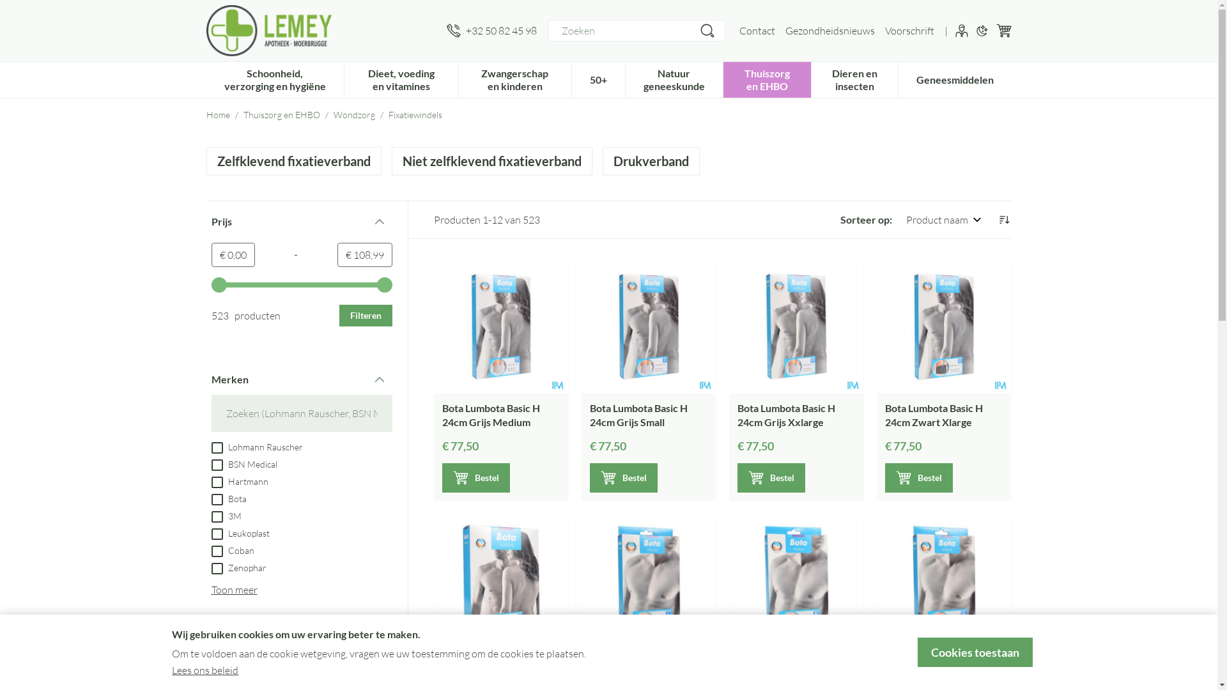 The image size is (1227, 690). Describe the element at coordinates (939, 670) in the screenshot. I see `Bota Thorax Man Velcro H 14cm Xl` at that location.